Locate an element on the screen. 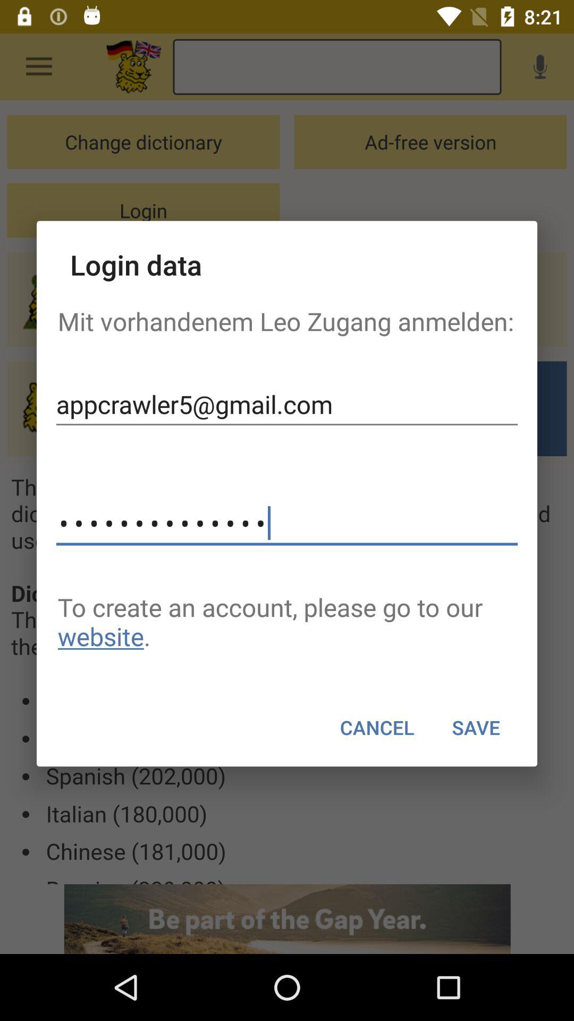  flip until the appcrawler3116 item is located at coordinates (287, 523).